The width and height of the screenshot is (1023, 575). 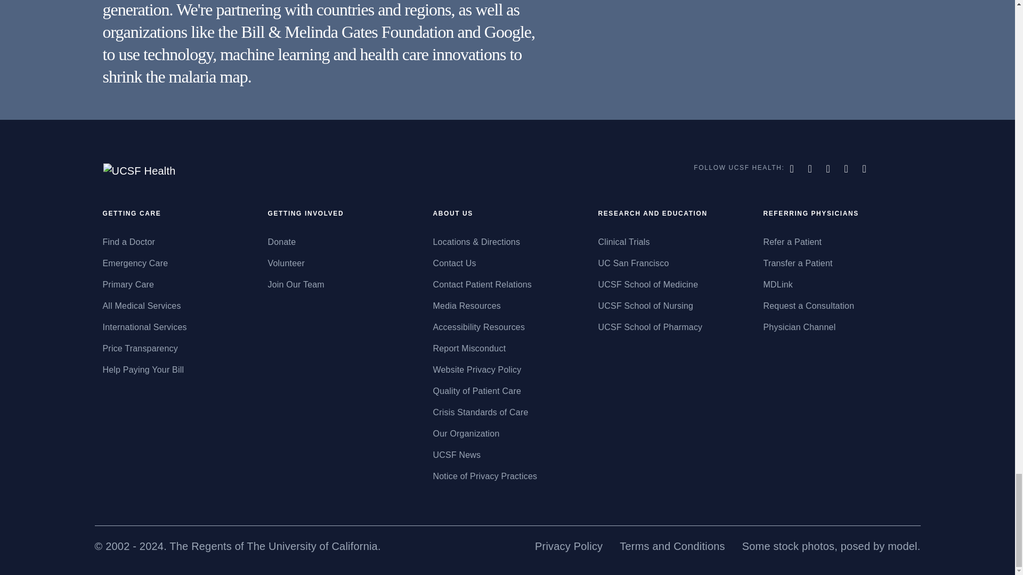 What do you see at coordinates (672, 306) in the screenshot?
I see `UCSF School of Nursing` at bounding box center [672, 306].